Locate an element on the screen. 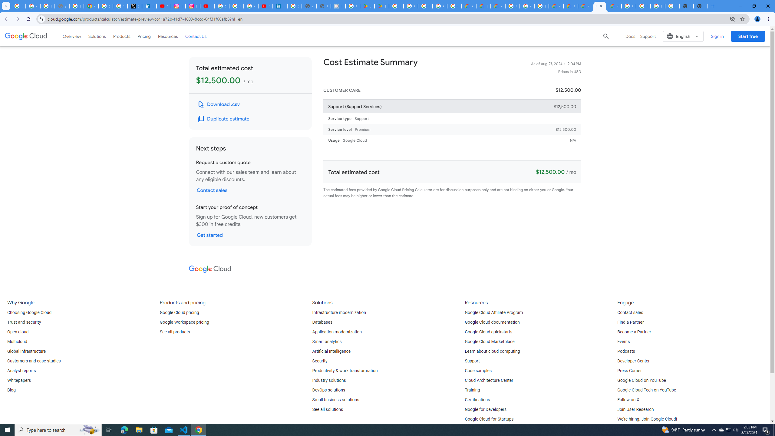 The height and width of the screenshot is (436, 775). Google Cloud pricing is located at coordinates (179, 312).